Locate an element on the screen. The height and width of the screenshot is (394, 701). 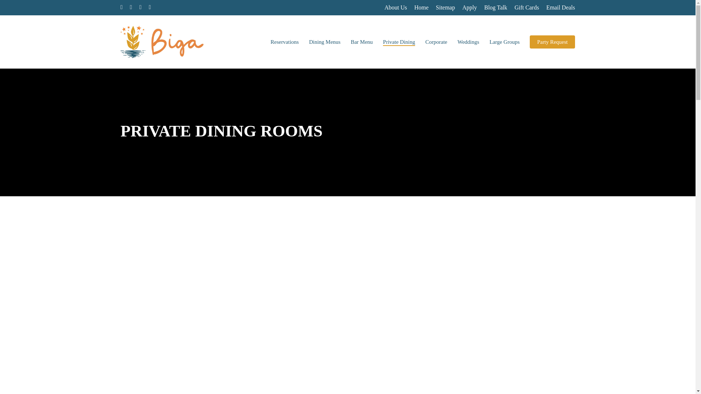
Dining Menus is located at coordinates (324, 42).